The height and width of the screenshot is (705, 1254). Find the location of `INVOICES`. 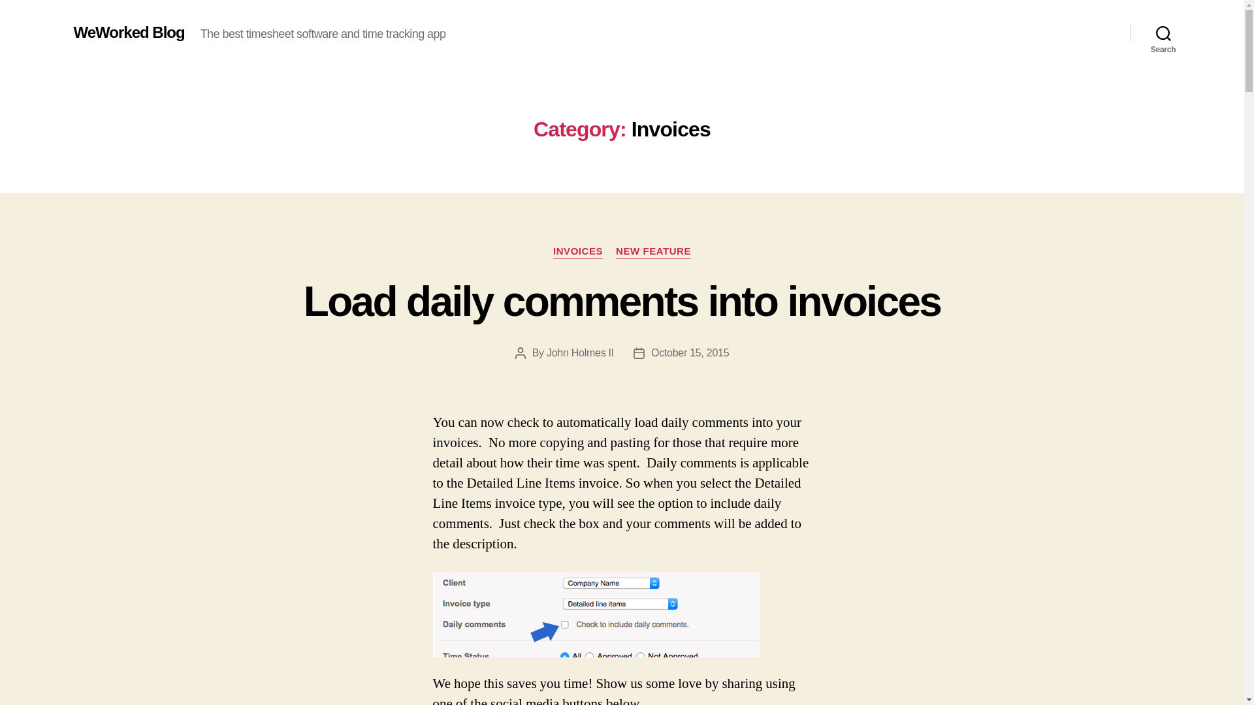

INVOICES is located at coordinates (577, 252).